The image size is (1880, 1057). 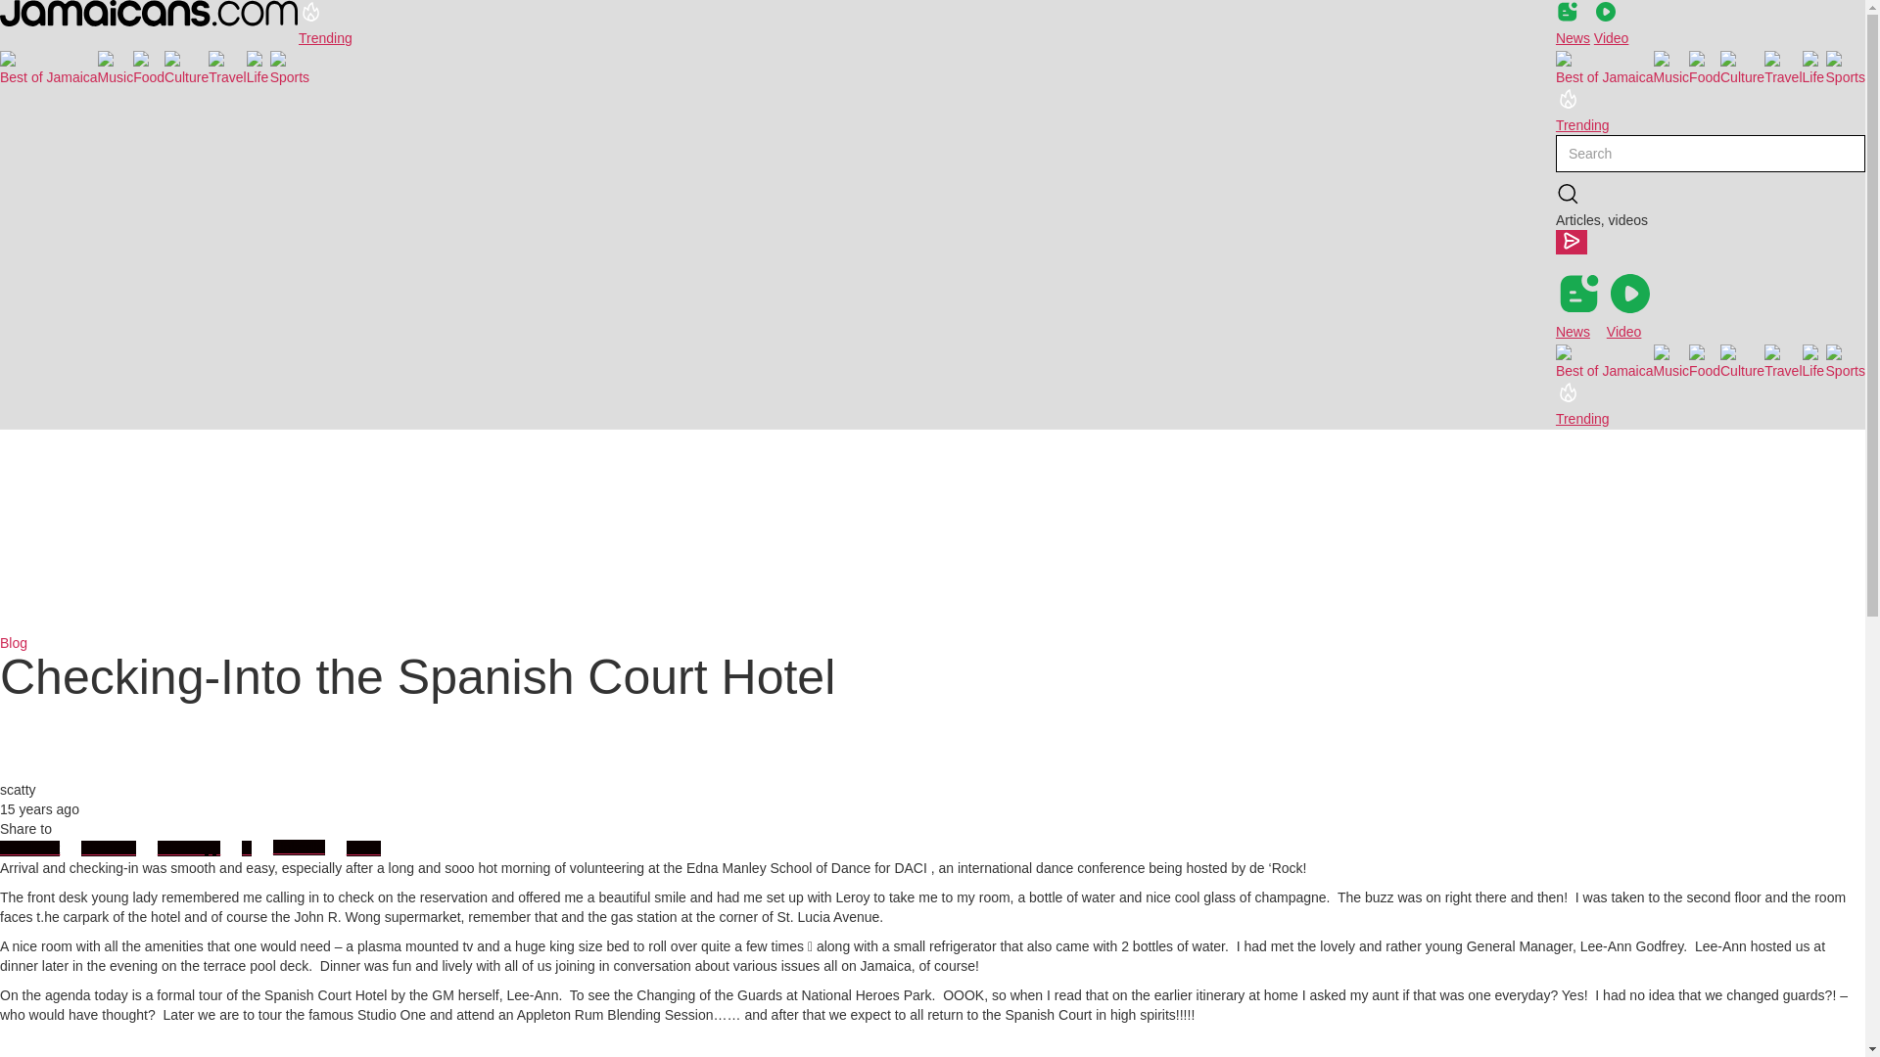 I want to click on Music, so click(x=1672, y=67).